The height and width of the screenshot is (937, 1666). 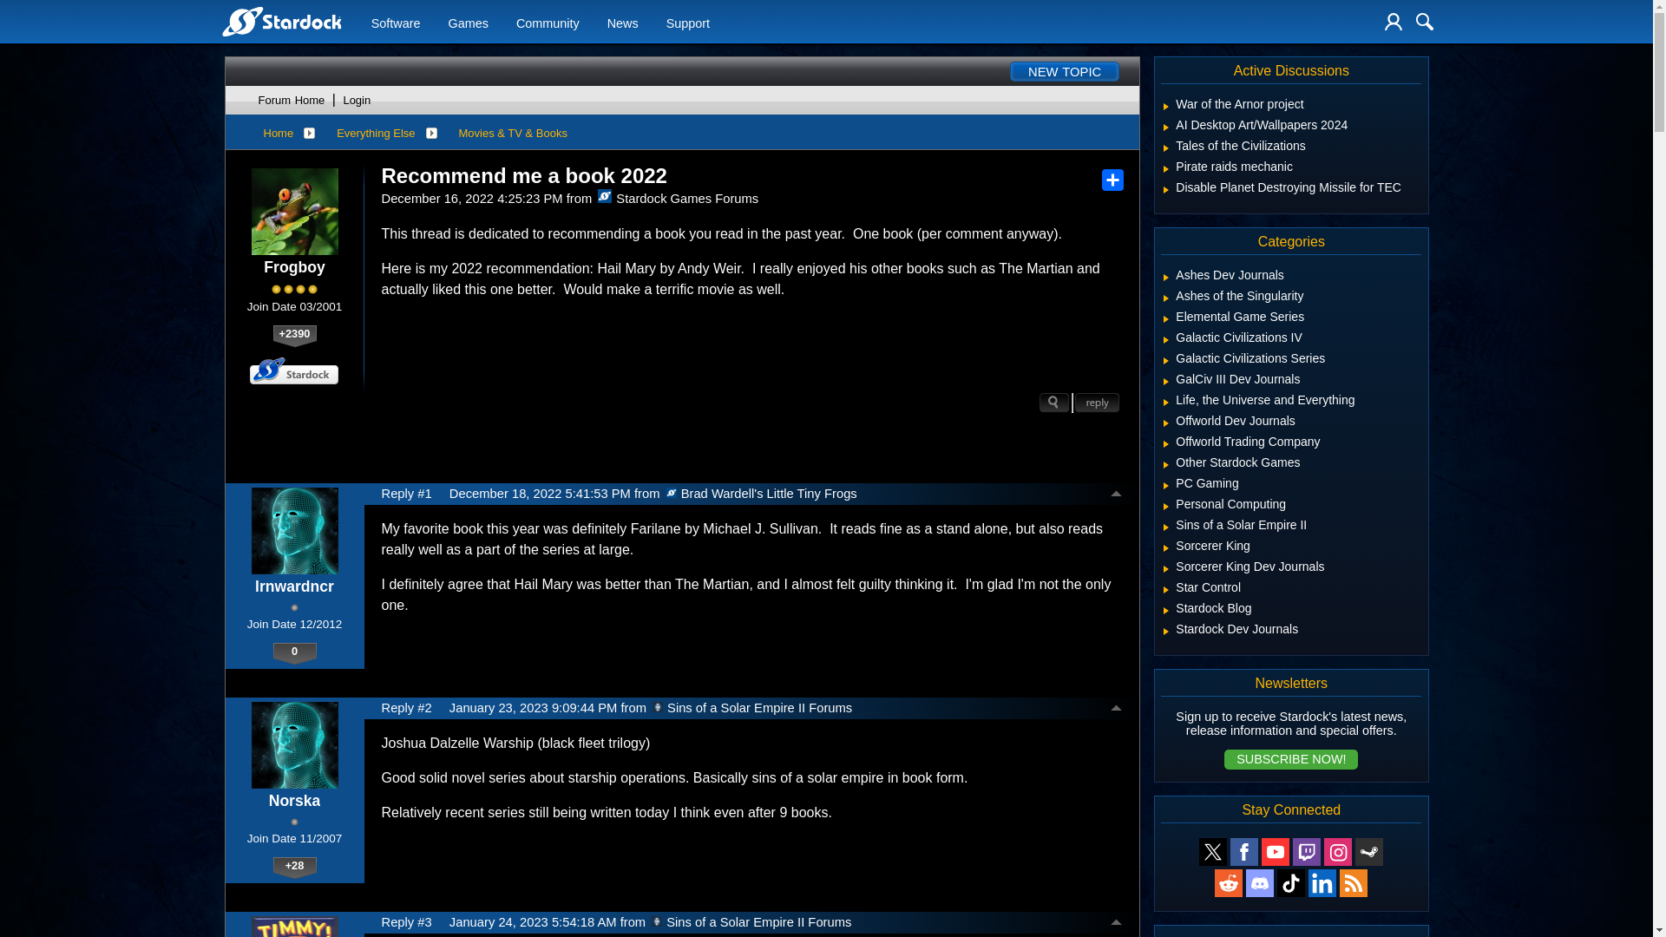 I want to click on Rank: 1, so click(x=293, y=607).